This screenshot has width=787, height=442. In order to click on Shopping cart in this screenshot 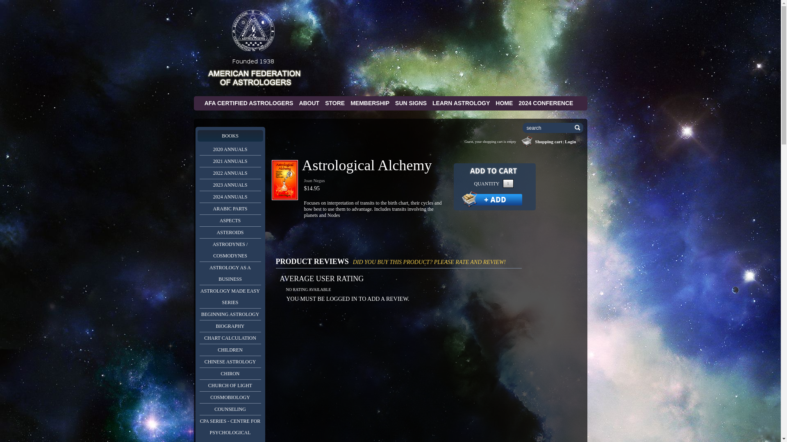, I will do `click(548, 142)`.